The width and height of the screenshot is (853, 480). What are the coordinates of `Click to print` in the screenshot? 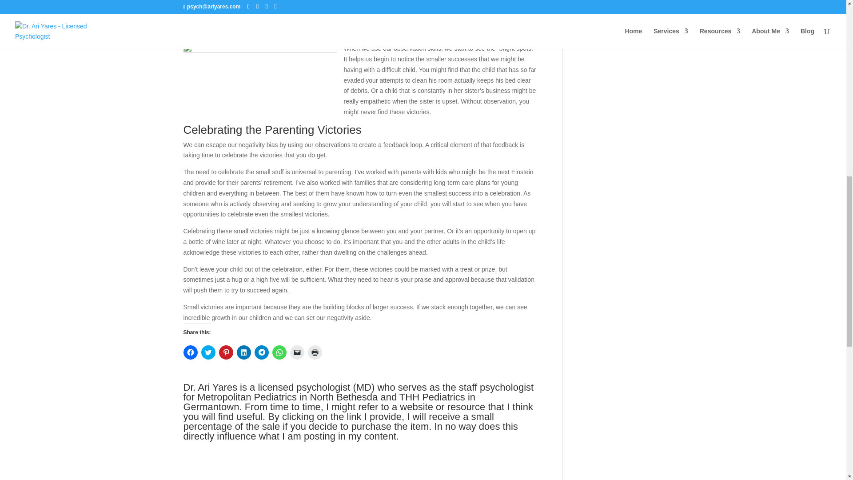 It's located at (314, 352).